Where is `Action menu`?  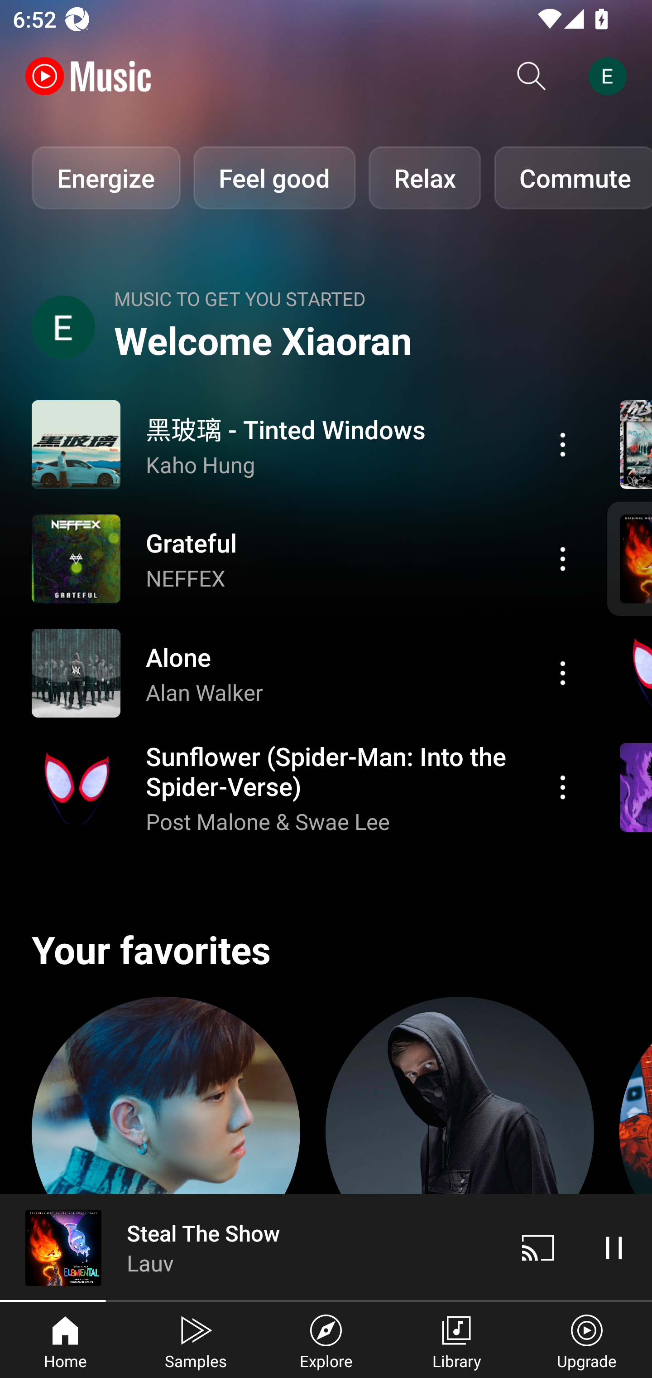
Action menu is located at coordinates (307, 673).